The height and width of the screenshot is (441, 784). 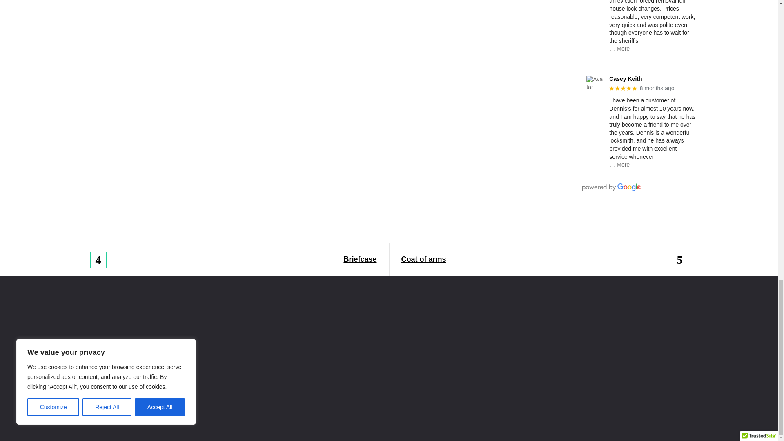 I want to click on Powered by Google, so click(x=611, y=187).